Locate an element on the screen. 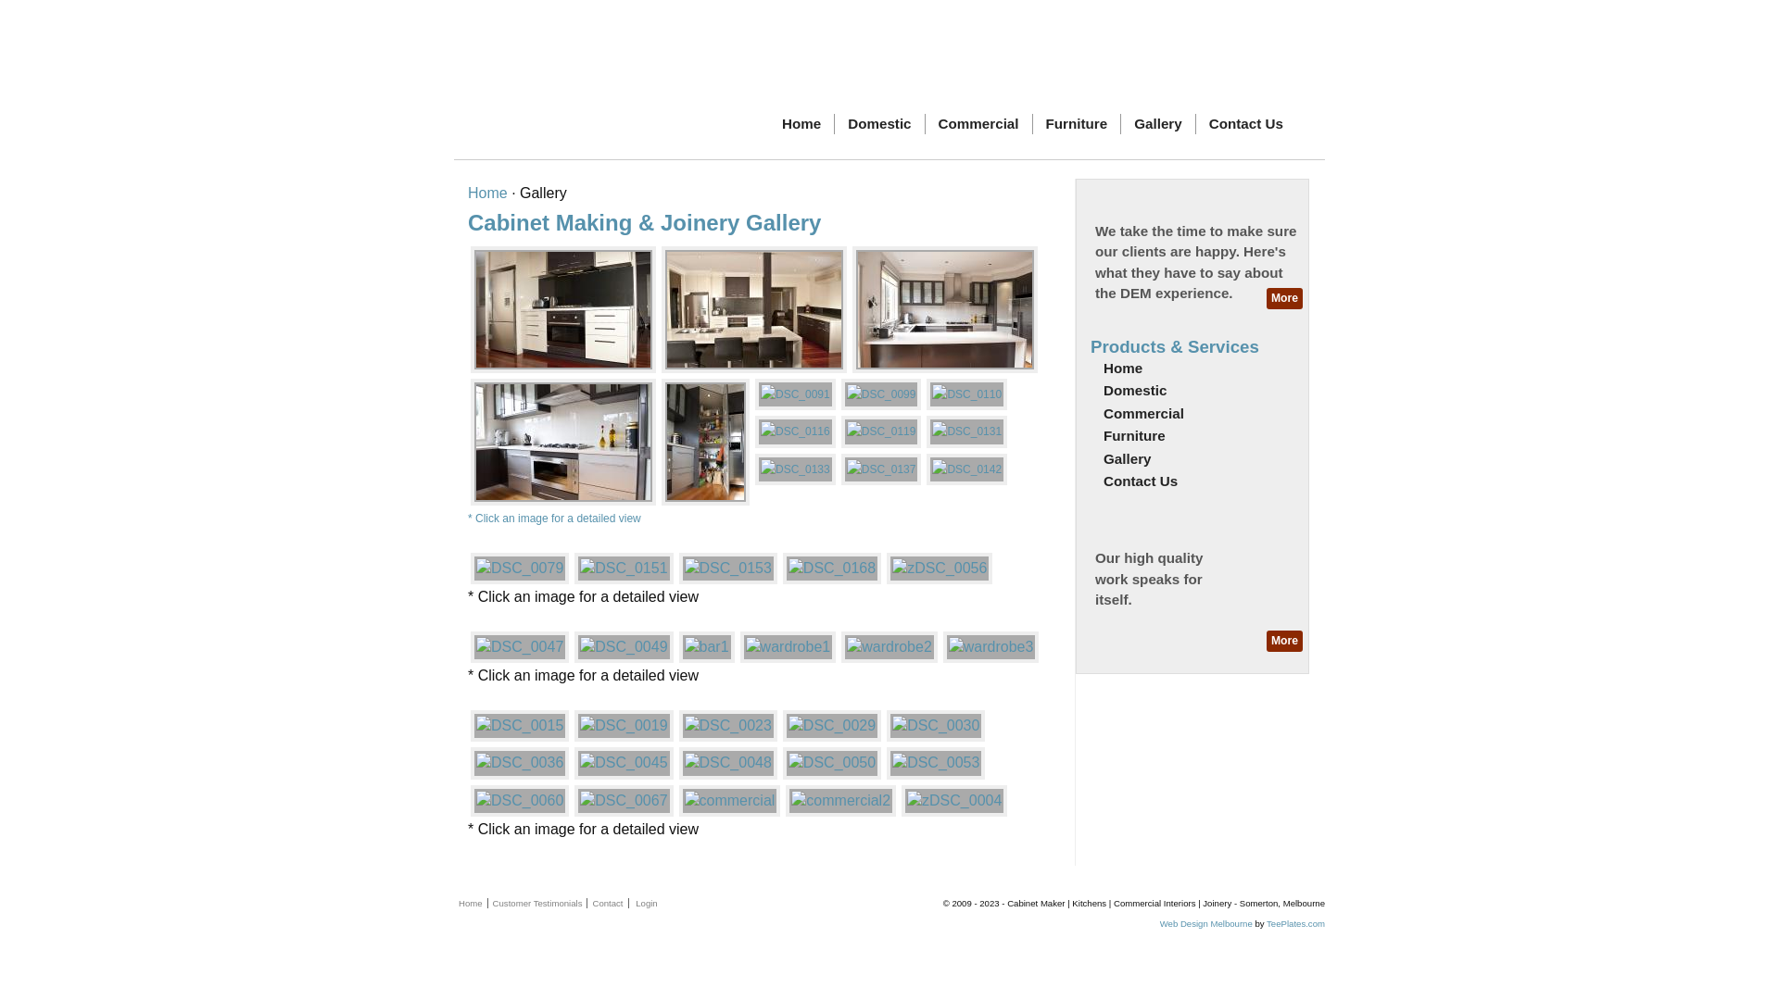 Image resolution: width=1779 pixels, height=1000 pixels. Login is located at coordinates (647, 904).